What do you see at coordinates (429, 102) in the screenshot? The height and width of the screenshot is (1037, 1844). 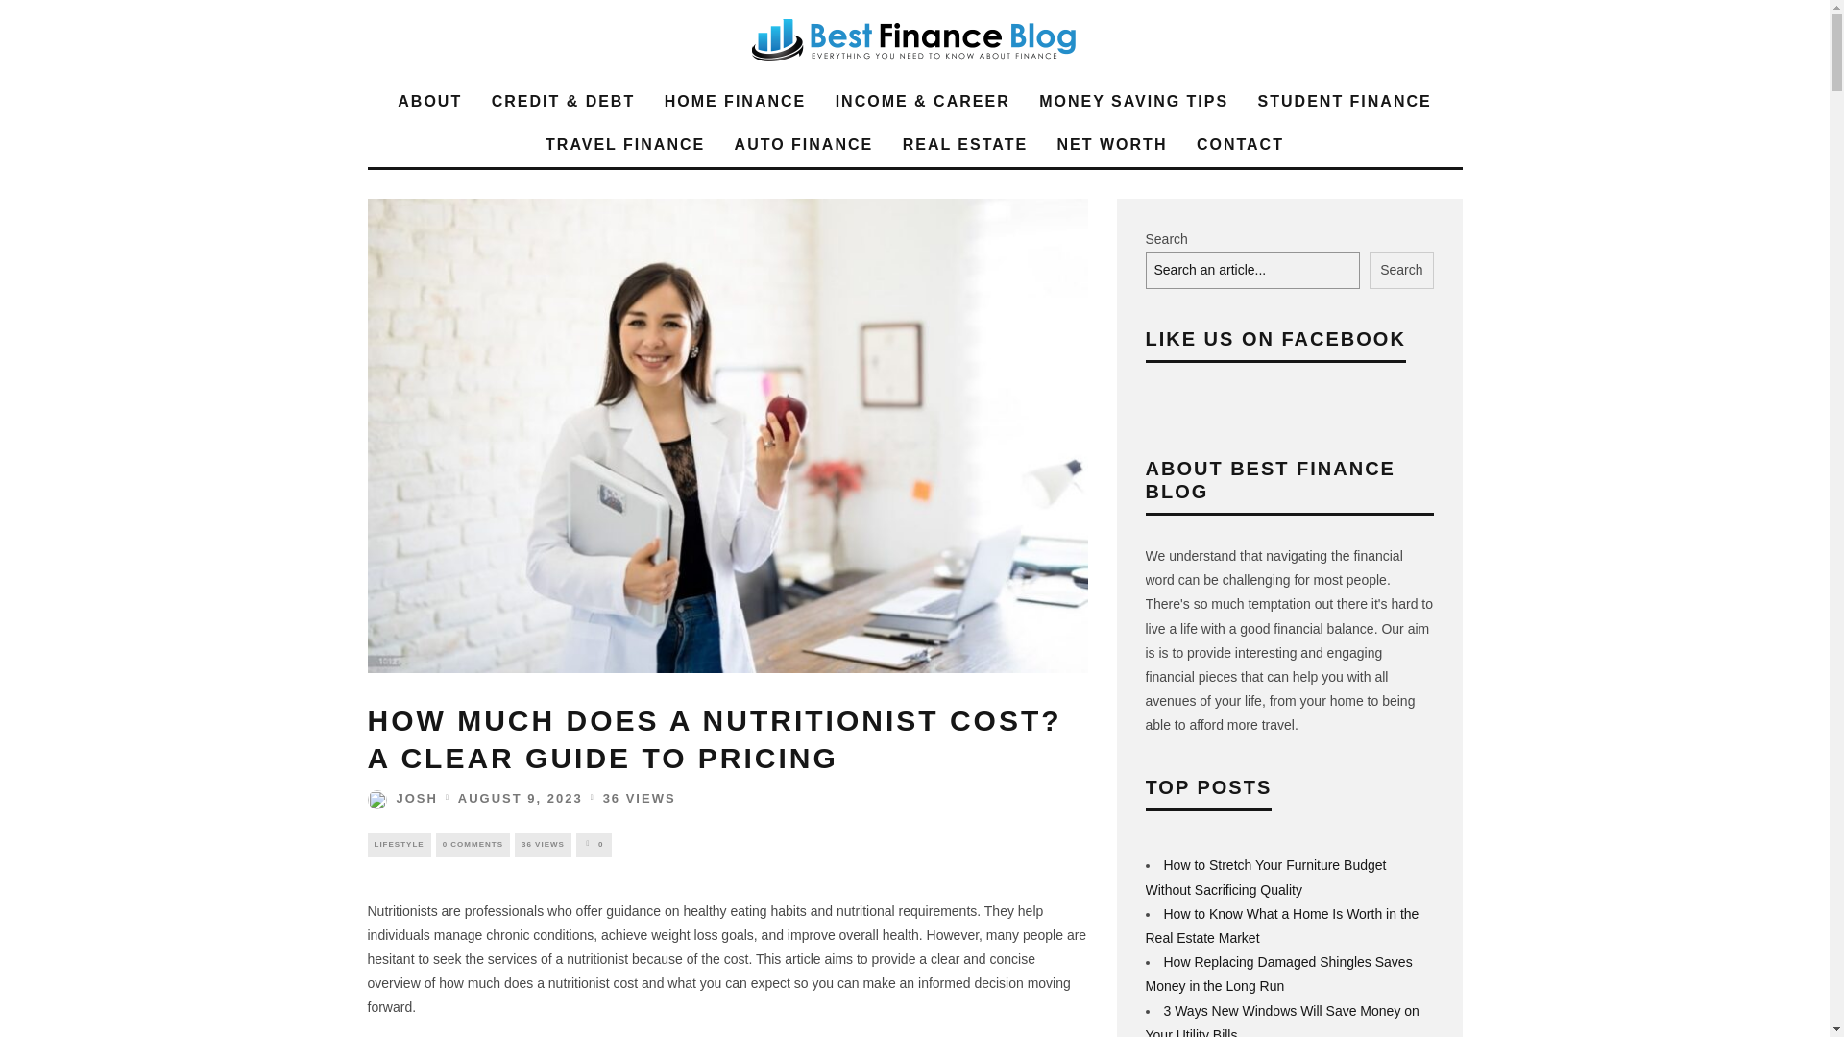 I see `ABOUT` at bounding box center [429, 102].